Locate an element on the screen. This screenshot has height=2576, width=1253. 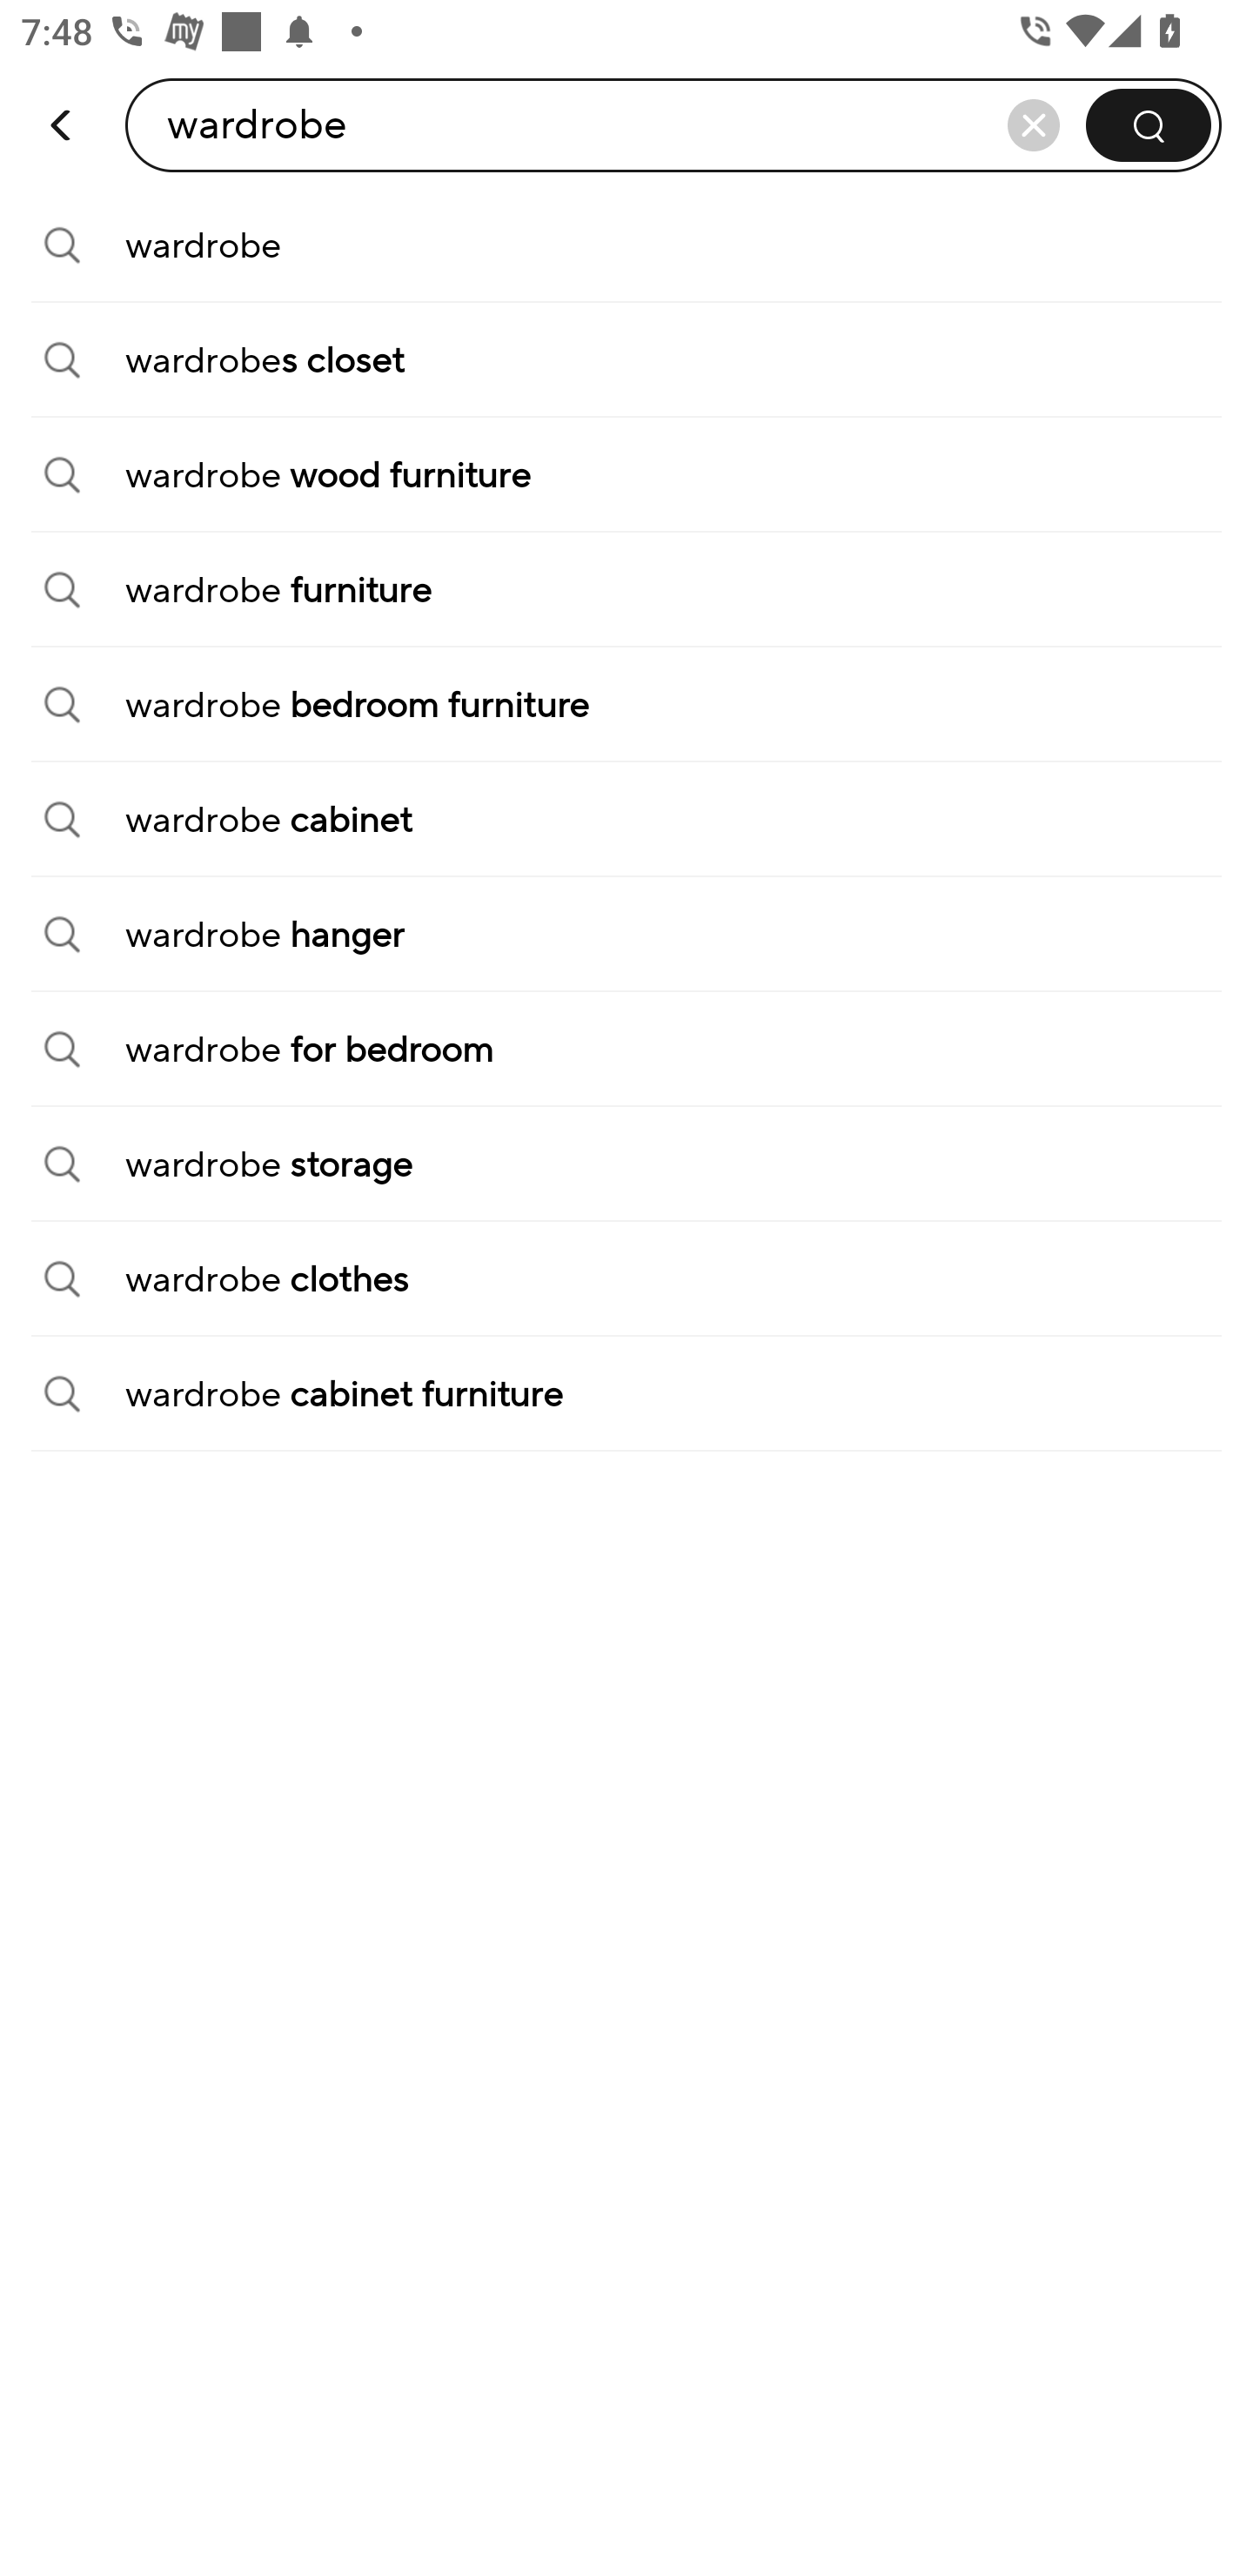
wardrobe cabinet furniture is located at coordinates (626, 1394).